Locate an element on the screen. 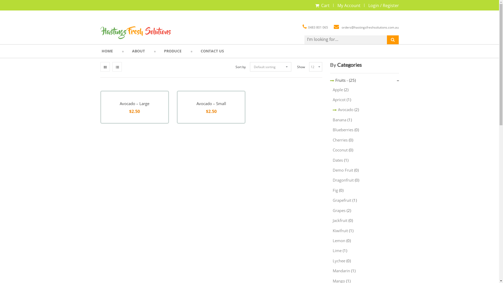 Image resolution: width=503 pixels, height=283 pixels. Lychee is located at coordinates (339, 261).